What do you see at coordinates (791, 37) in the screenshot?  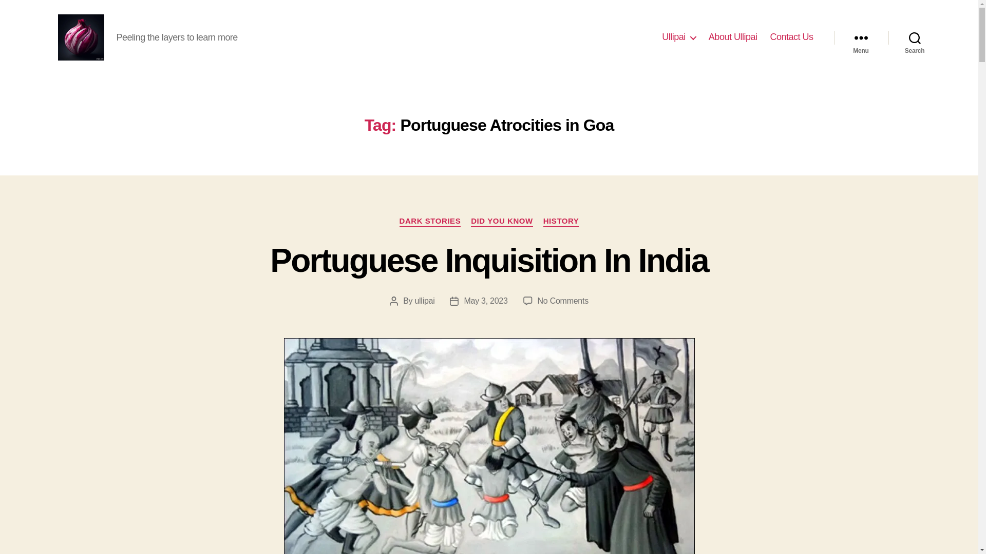 I see `Contact Us` at bounding box center [791, 37].